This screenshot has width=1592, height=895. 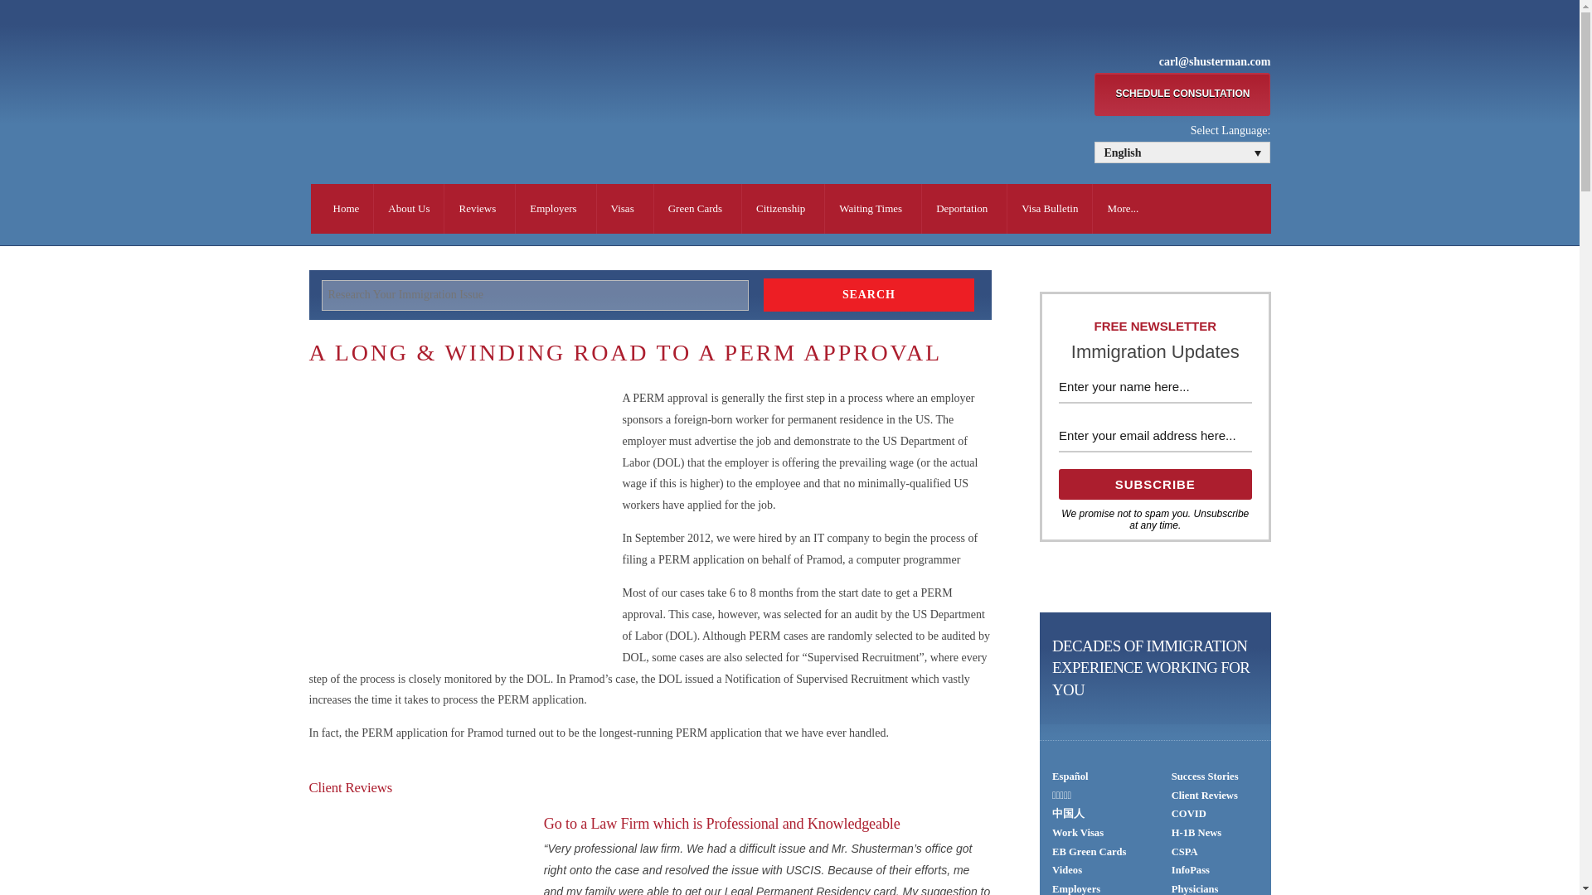 What do you see at coordinates (479, 209) in the screenshot?
I see `Reviews` at bounding box center [479, 209].